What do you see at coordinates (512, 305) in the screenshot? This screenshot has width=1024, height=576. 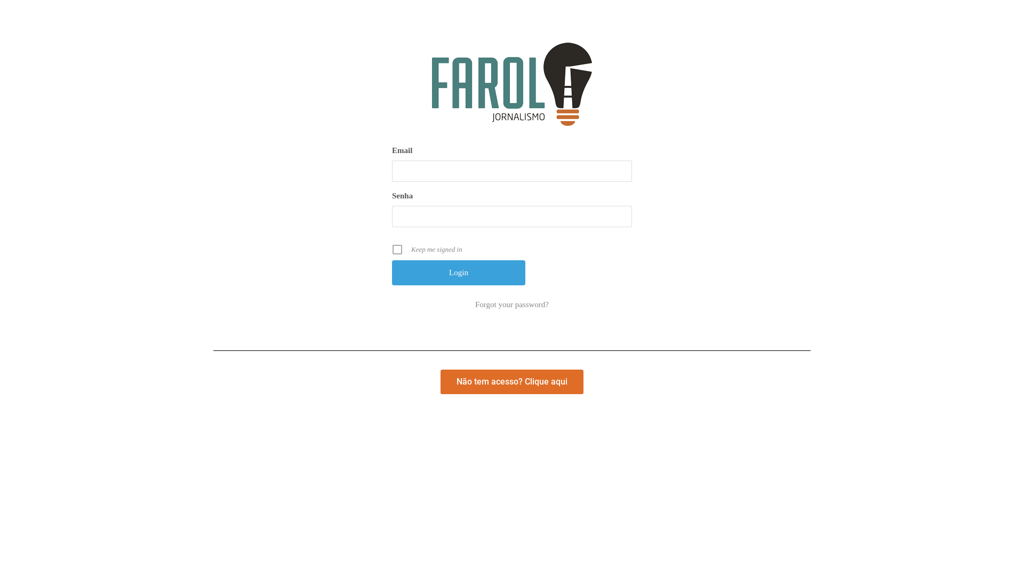 I see `Forgot your password?` at bounding box center [512, 305].